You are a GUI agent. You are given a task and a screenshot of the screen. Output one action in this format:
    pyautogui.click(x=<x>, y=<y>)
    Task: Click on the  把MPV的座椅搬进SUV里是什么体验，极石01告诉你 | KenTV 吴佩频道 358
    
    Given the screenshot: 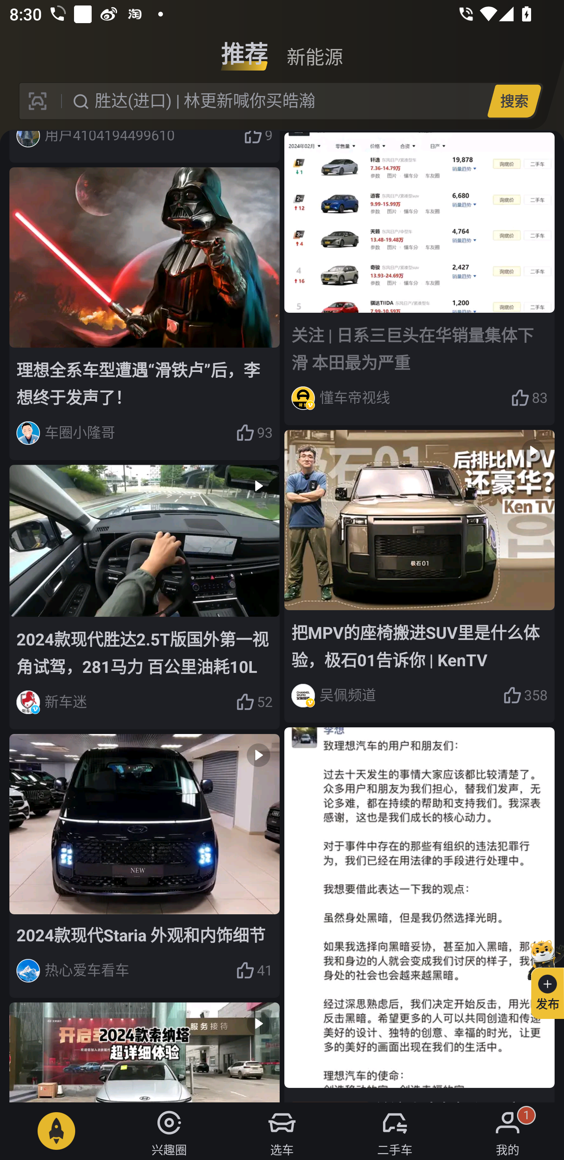 What is the action you would take?
    pyautogui.click(x=419, y=576)
    